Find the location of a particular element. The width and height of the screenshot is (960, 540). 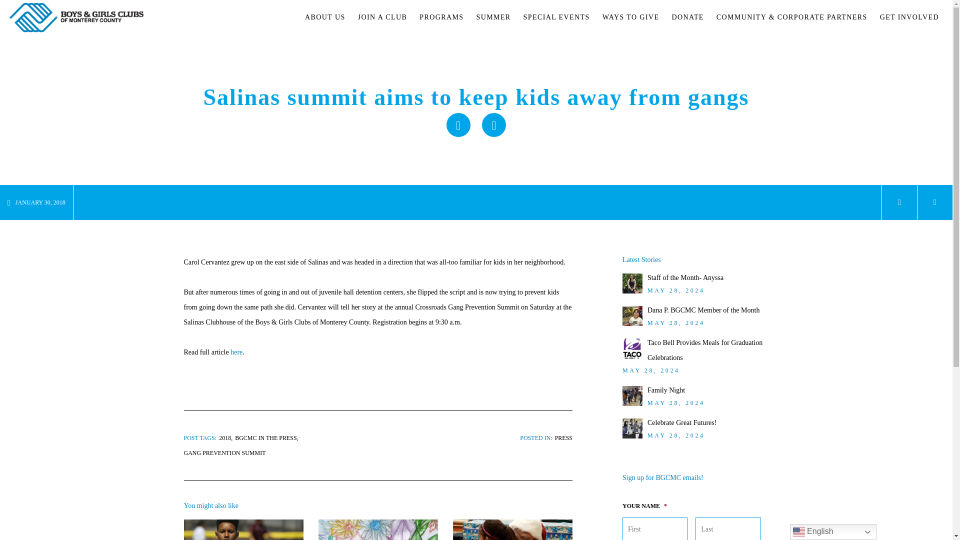

Staff of the Month- Anyssa is located at coordinates (685, 277).